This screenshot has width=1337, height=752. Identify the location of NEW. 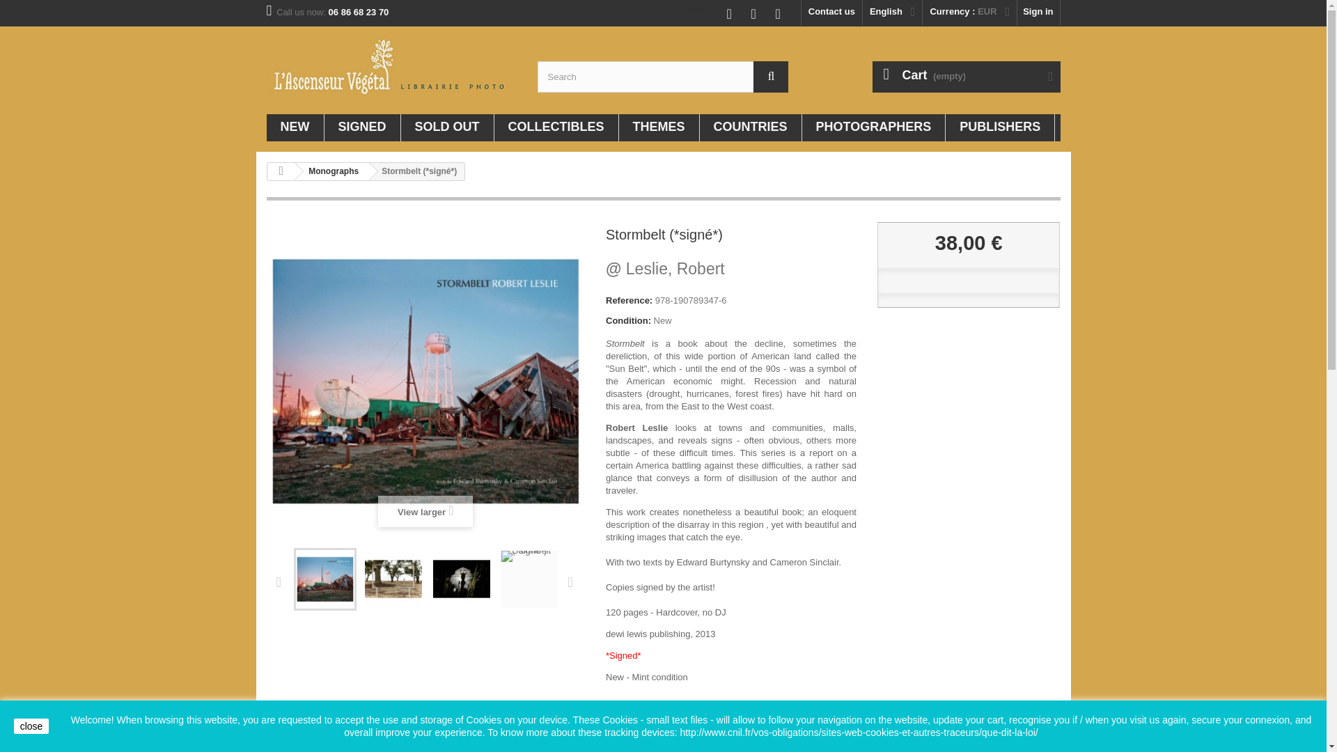
(295, 128).